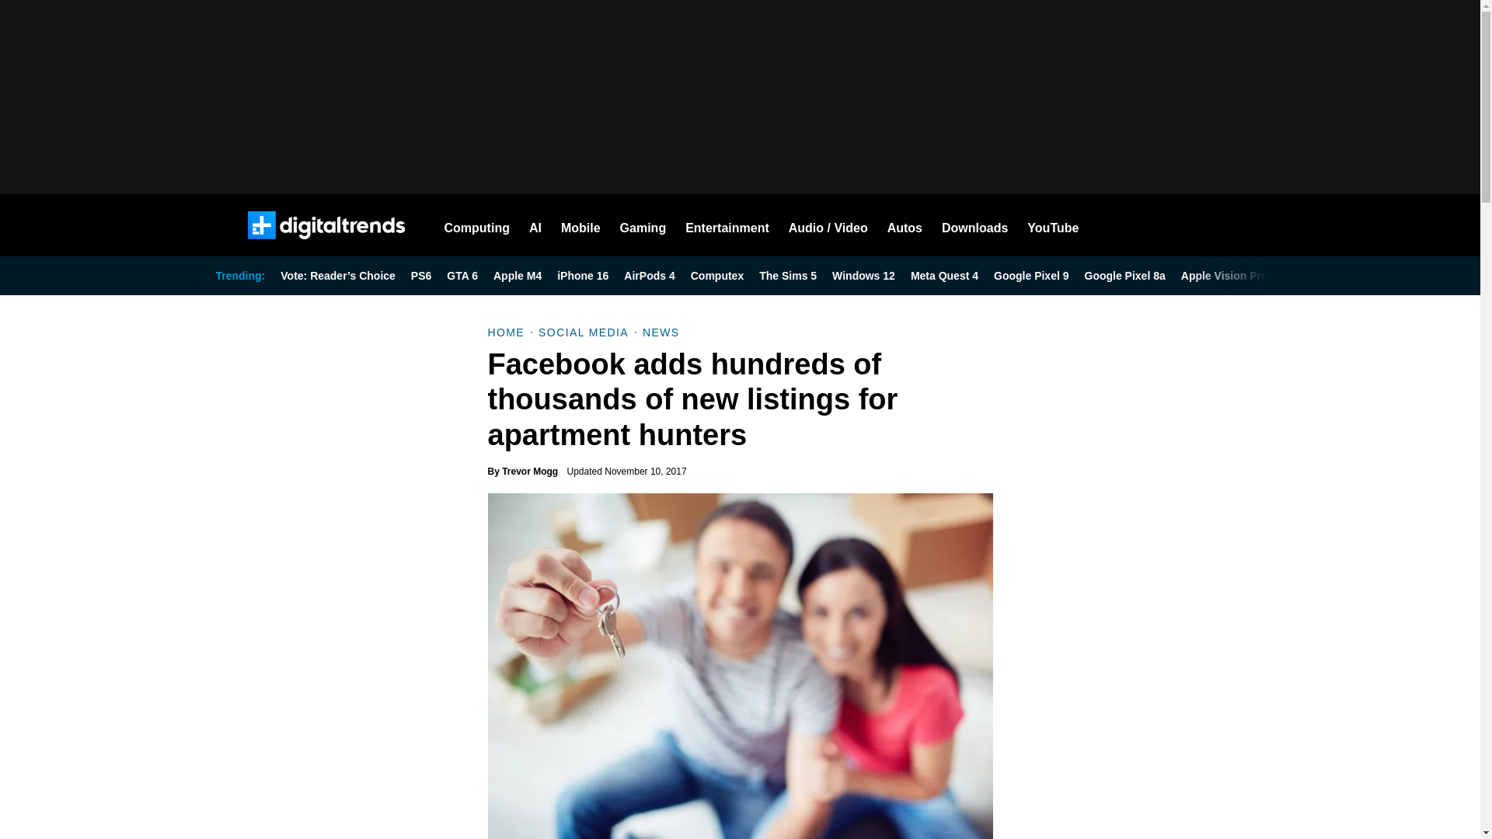 The image size is (1492, 839). I want to click on Downloads, so click(974, 225).